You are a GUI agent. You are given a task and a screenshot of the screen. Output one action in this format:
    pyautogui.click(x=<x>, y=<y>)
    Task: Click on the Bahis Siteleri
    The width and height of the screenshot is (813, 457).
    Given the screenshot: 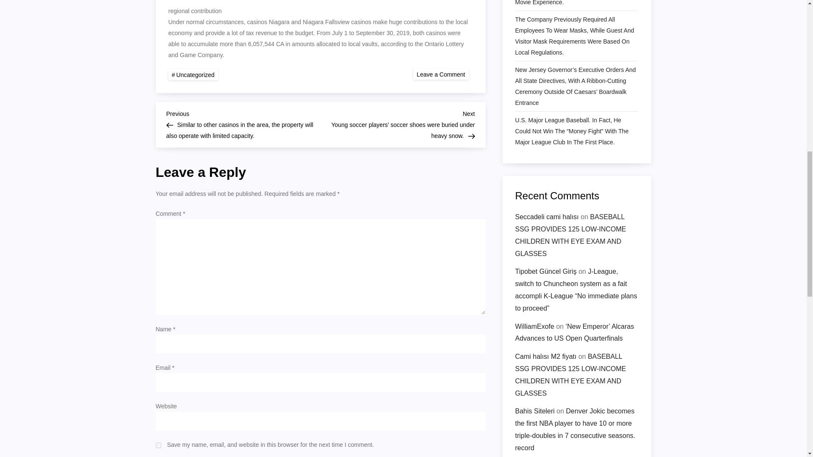 What is the action you would take?
    pyautogui.click(x=534, y=232)
    